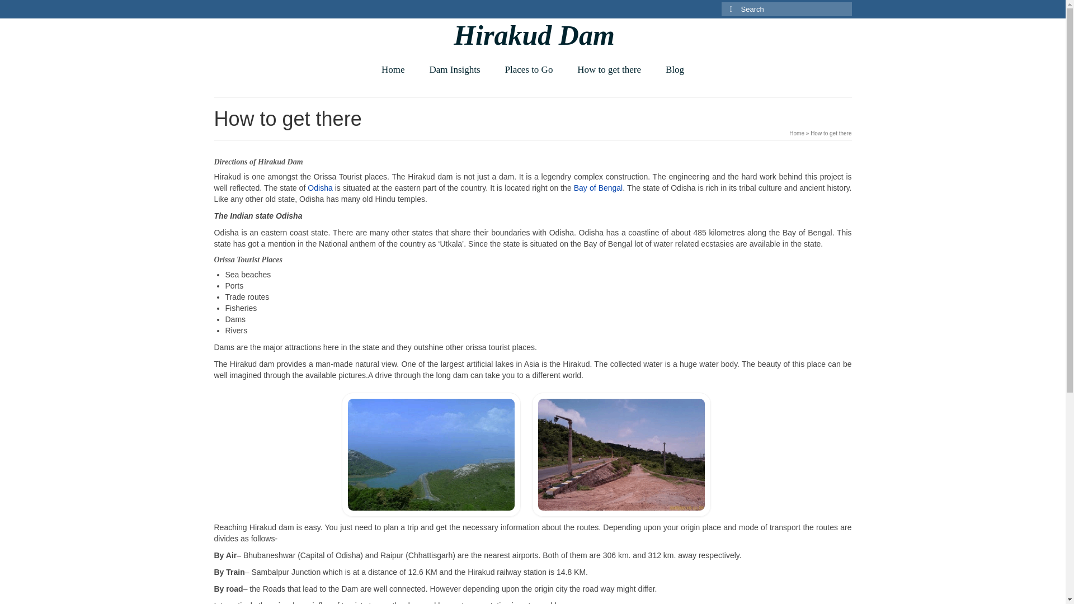 This screenshot has width=1074, height=604. What do you see at coordinates (675, 69) in the screenshot?
I see `Blog` at bounding box center [675, 69].